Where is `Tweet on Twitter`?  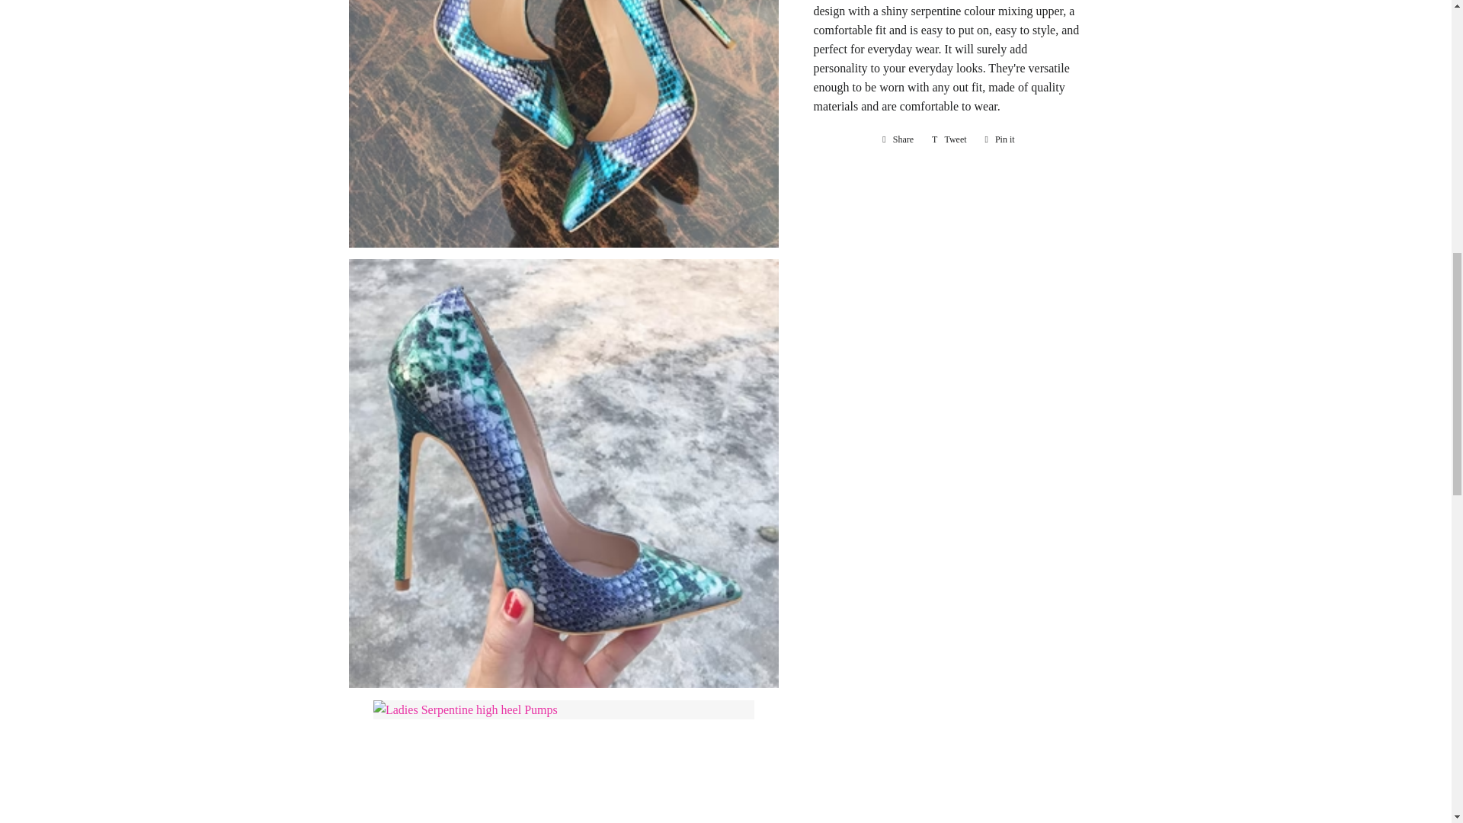 Tweet on Twitter is located at coordinates (949, 139).